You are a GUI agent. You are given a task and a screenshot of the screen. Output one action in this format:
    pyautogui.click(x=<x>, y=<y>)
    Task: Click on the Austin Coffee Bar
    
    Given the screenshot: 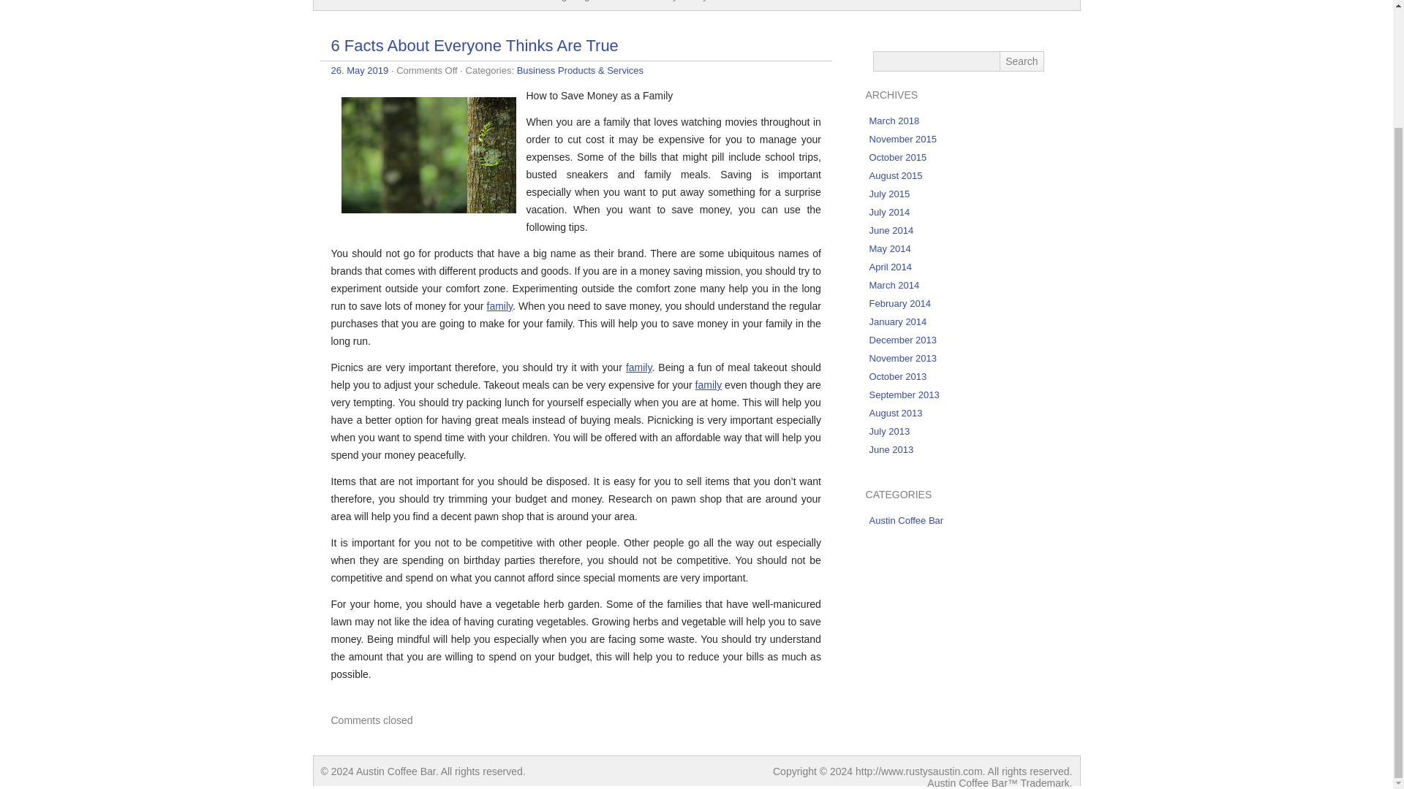 What is the action you would take?
    pyautogui.click(x=363, y=4)
    